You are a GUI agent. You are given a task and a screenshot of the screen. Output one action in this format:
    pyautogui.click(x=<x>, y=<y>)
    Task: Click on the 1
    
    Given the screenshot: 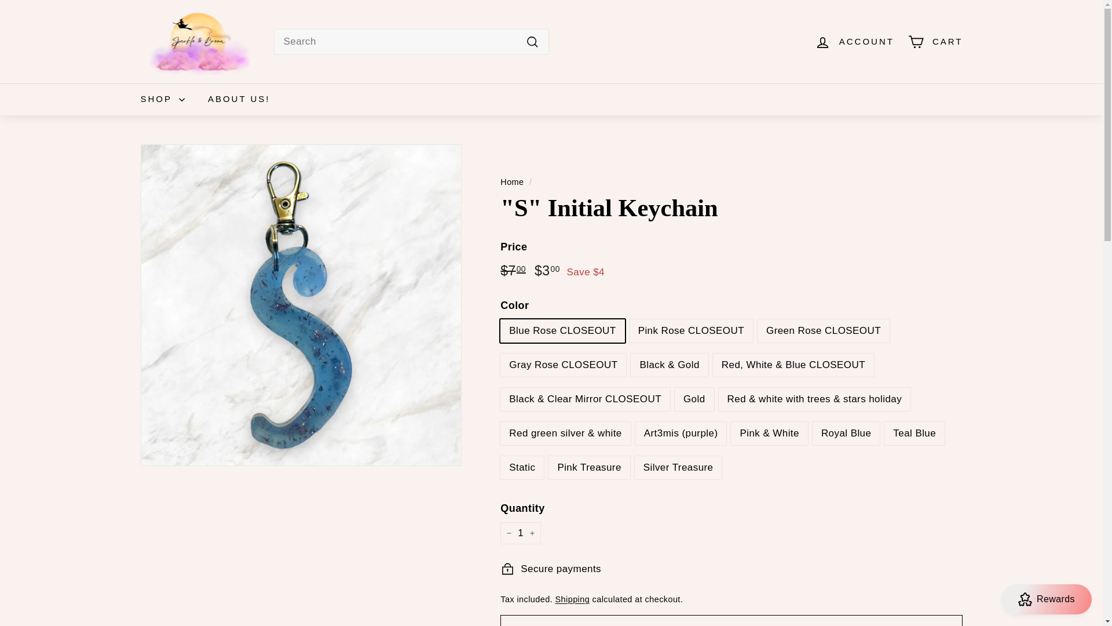 What is the action you would take?
    pyautogui.click(x=520, y=533)
    